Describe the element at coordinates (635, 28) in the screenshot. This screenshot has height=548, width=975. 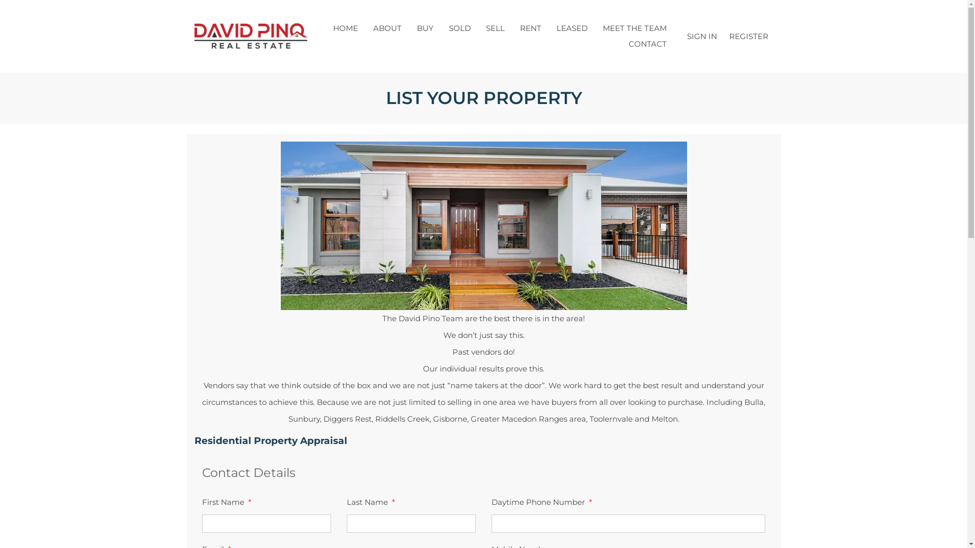
I see `MEET THE TEAM` at that location.